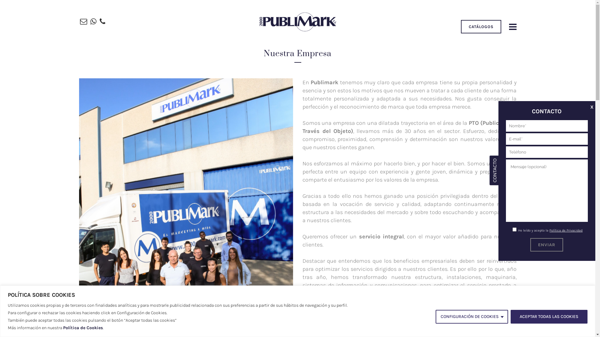 Image resolution: width=600 pixels, height=337 pixels. What do you see at coordinates (511, 27) in the screenshot?
I see ` ` at bounding box center [511, 27].